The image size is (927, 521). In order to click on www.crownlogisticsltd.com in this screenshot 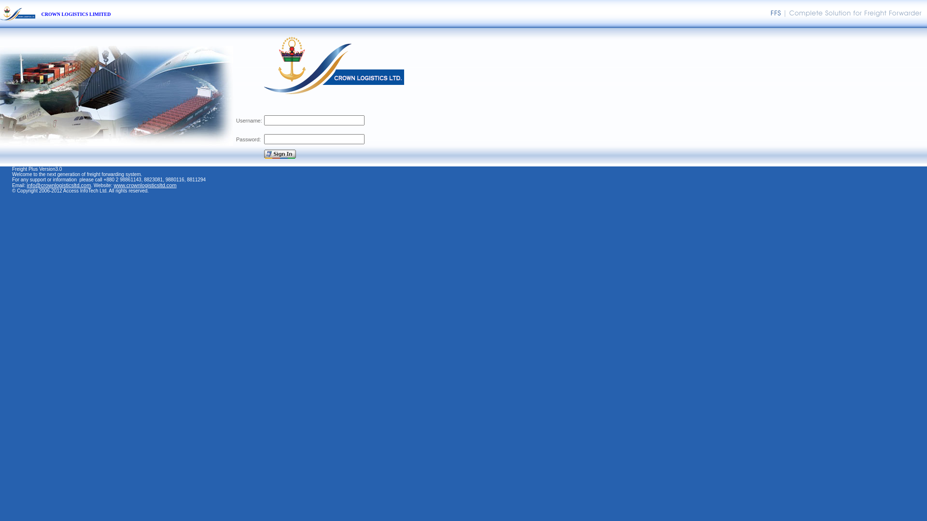, I will do `click(145, 185)`.